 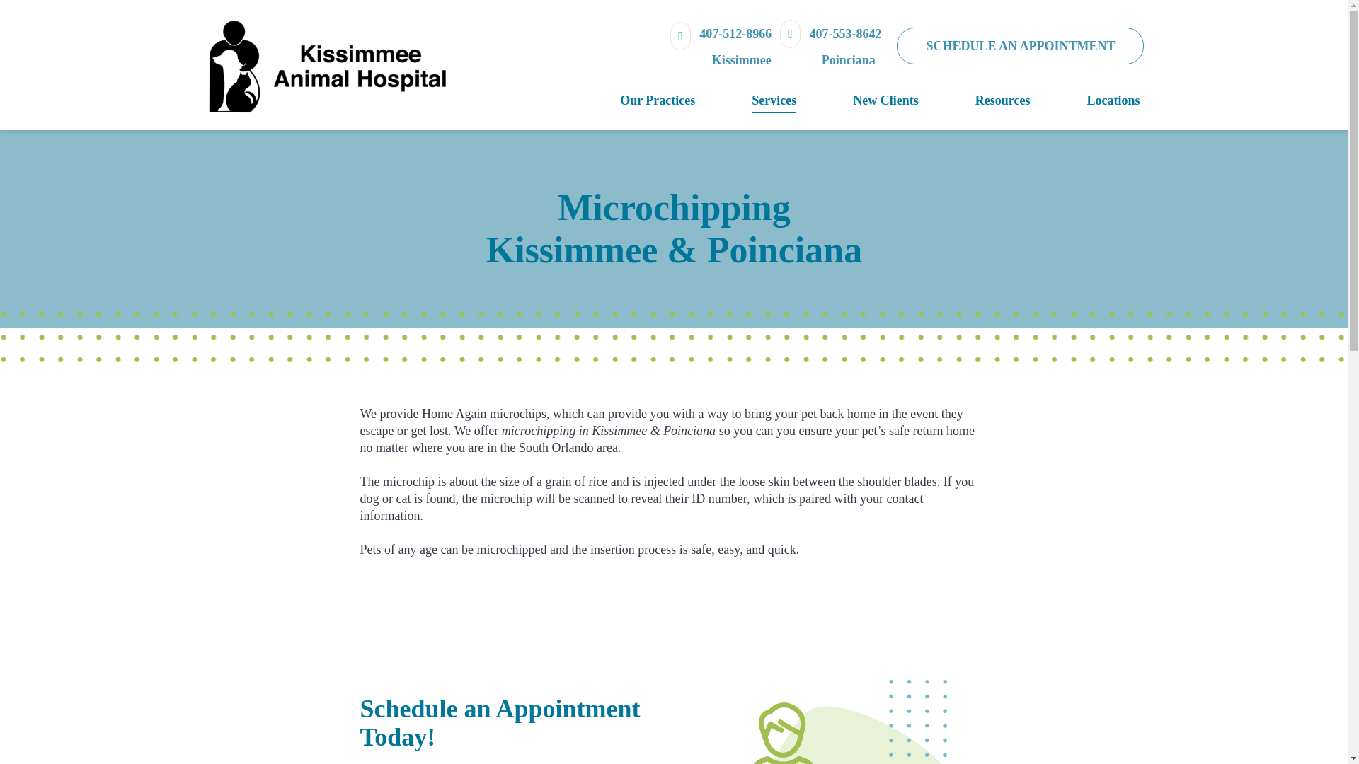 I want to click on New Clients, so click(x=857, y=100).